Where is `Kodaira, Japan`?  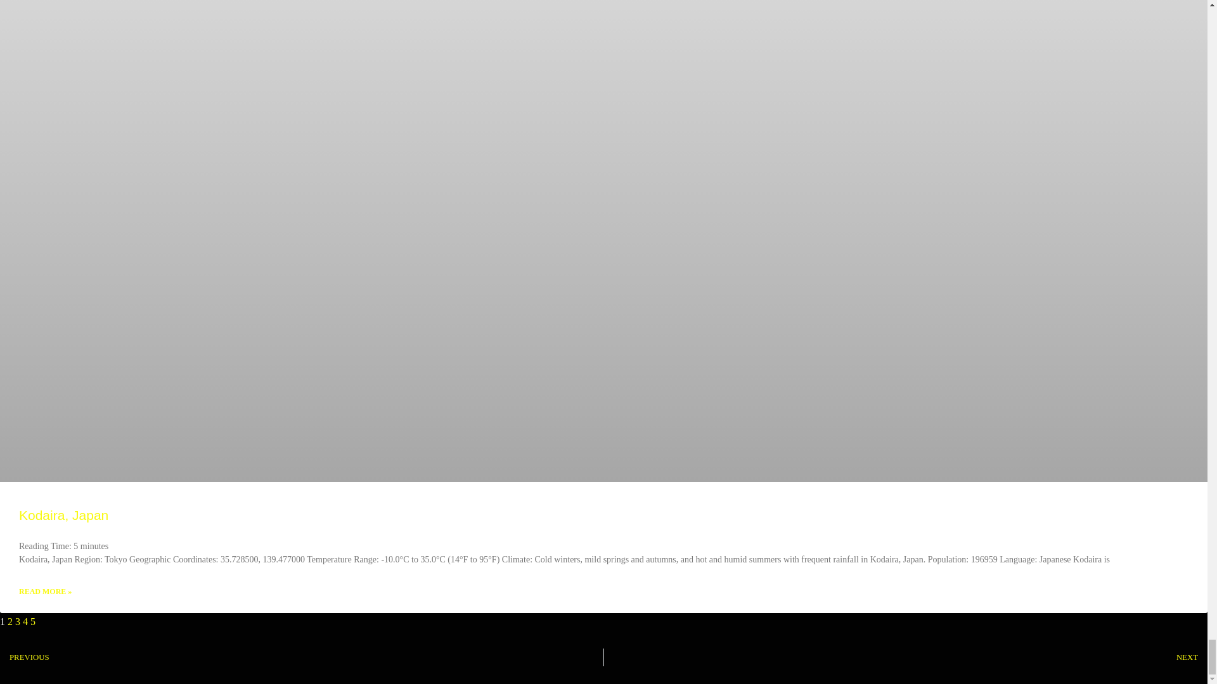 Kodaira, Japan is located at coordinates (63, 516).